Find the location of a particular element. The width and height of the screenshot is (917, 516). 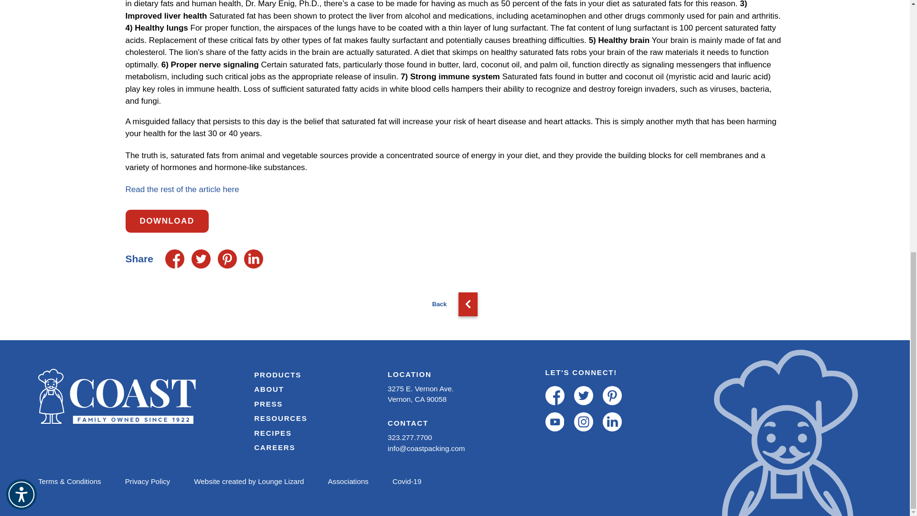

Read the rest of the article here is located at coordinates (181, 189).